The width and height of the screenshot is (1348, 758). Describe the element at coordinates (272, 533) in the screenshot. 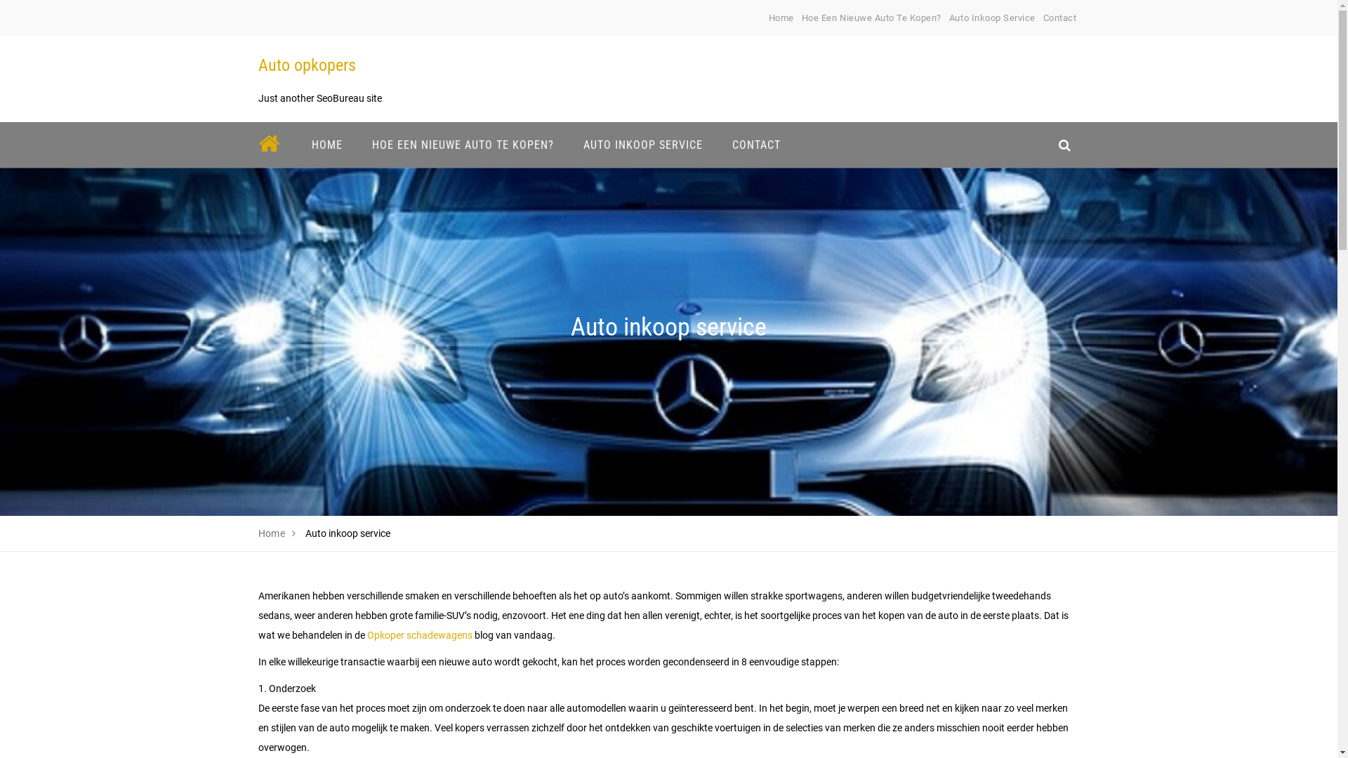

I see `Home` at that location.